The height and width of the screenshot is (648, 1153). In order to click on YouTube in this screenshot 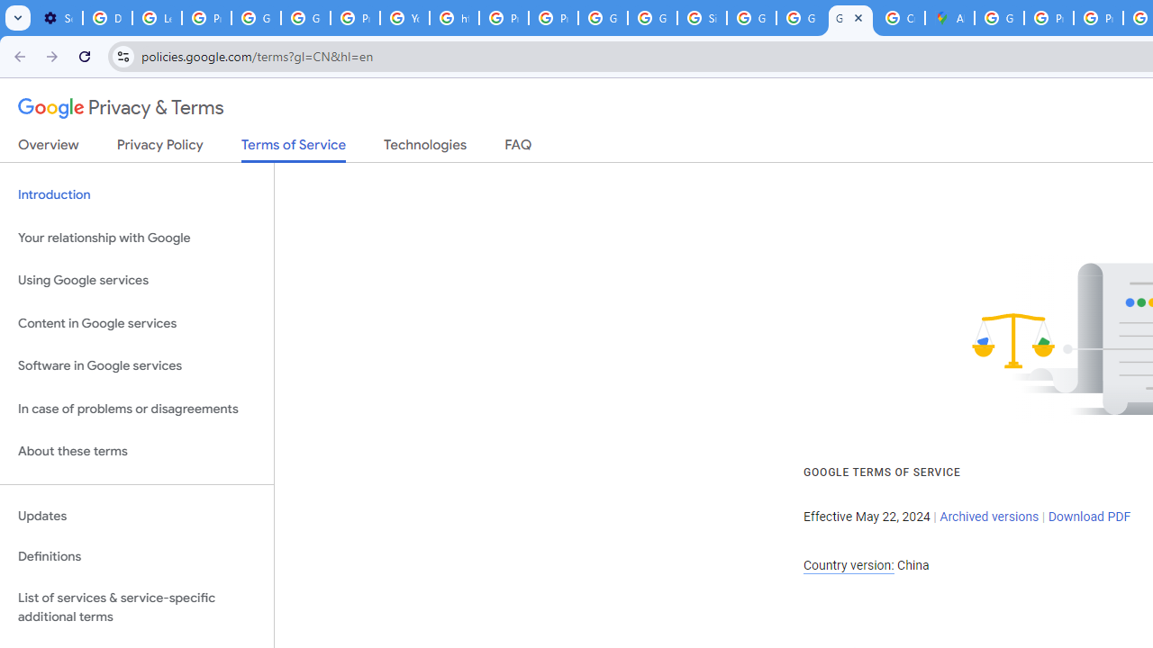, I will do `click(405, 18)`.